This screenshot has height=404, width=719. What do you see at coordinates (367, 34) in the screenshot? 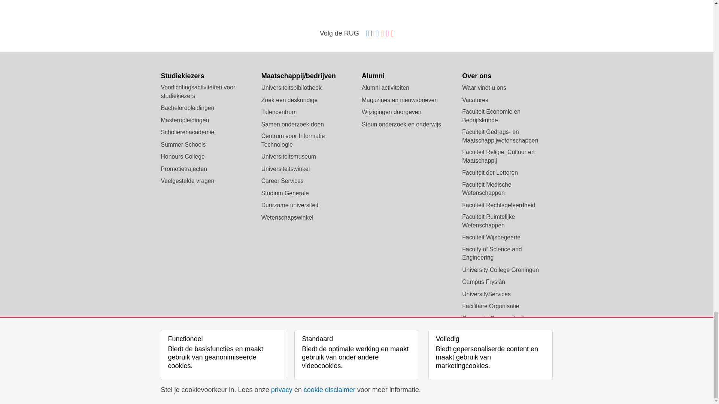
I see `facebook` at bounding box center [367, 34].